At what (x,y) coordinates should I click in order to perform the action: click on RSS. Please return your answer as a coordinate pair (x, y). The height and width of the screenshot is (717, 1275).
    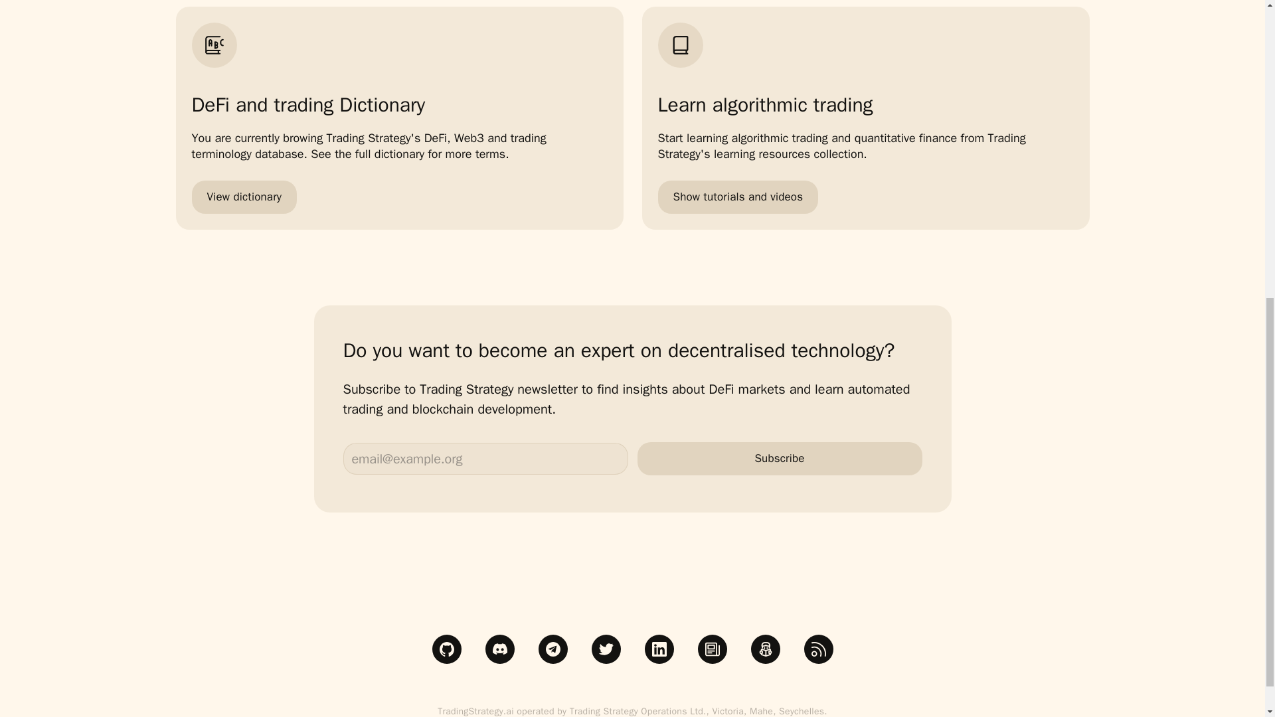
    Looking at the image, I should click on (817, 649).